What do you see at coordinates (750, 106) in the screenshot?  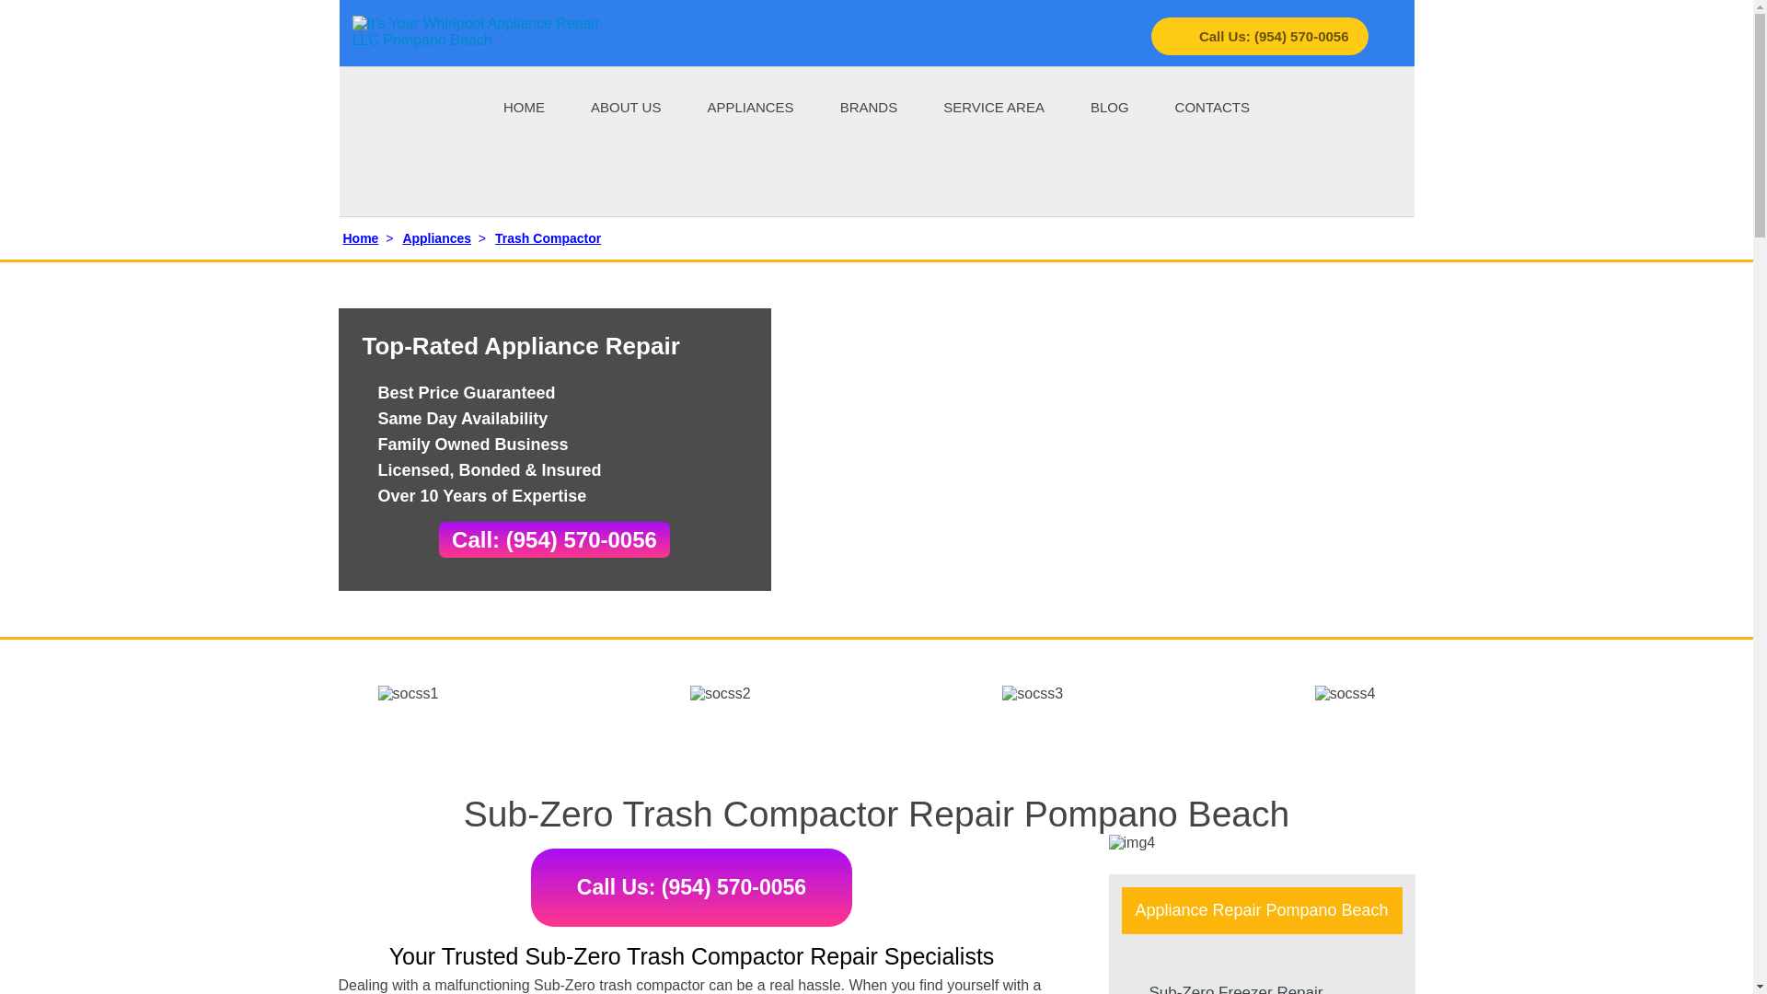 I see `APPLIANCES` at bounding box center [750, 106].